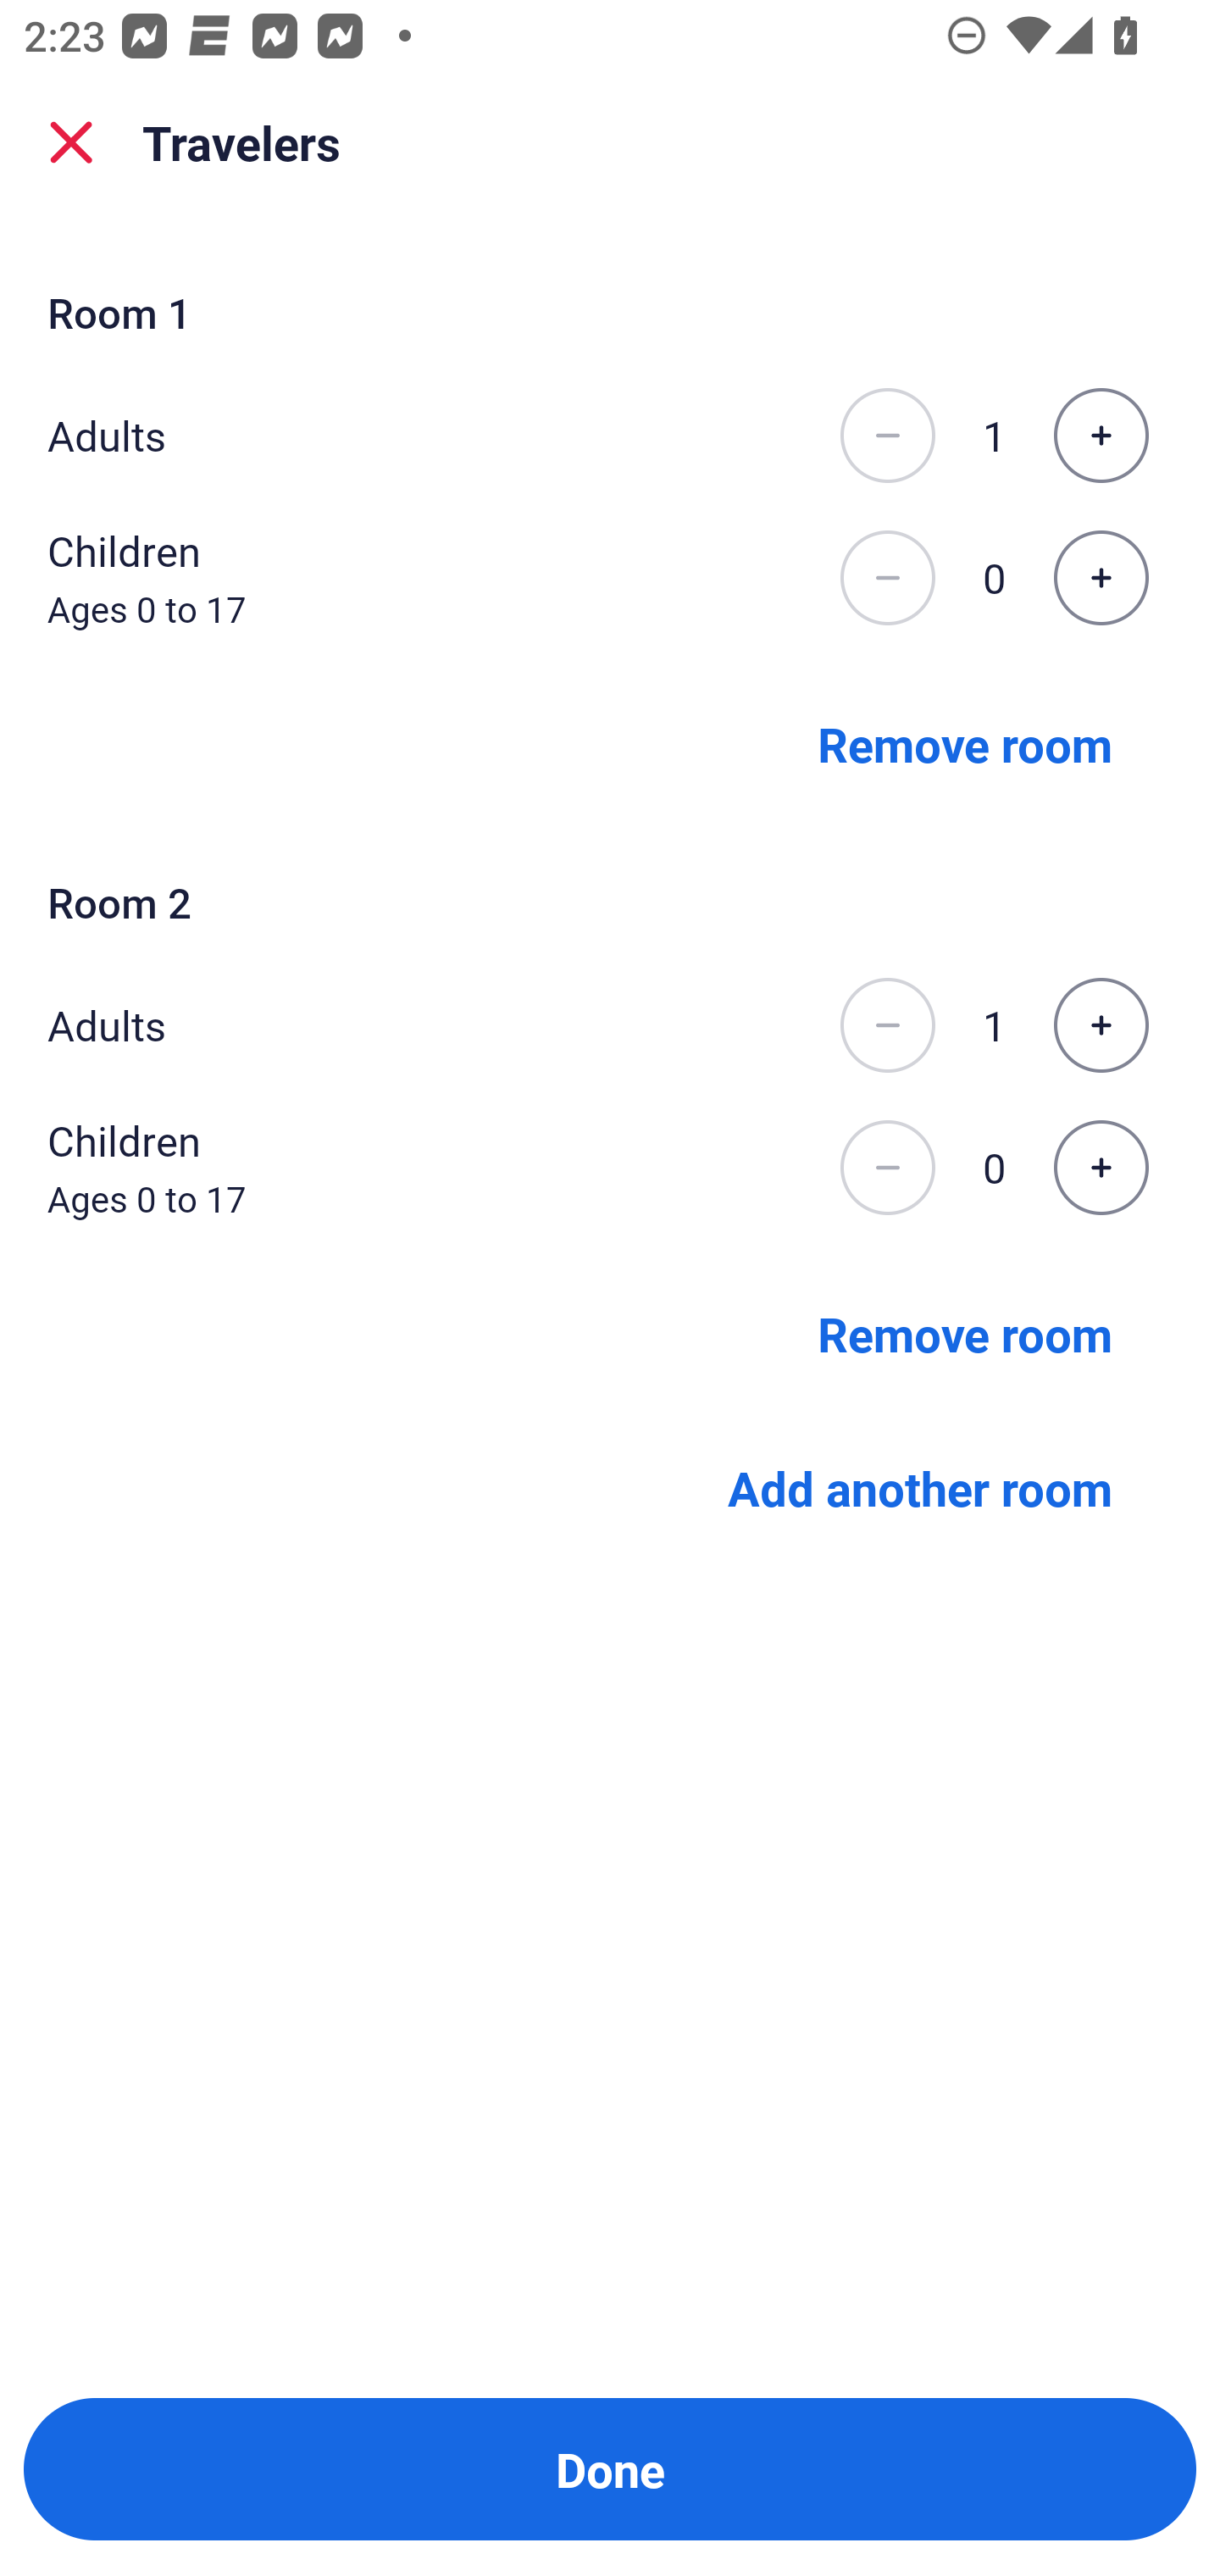  I want to click on Increase the number of adults, so click(1101, 1025).